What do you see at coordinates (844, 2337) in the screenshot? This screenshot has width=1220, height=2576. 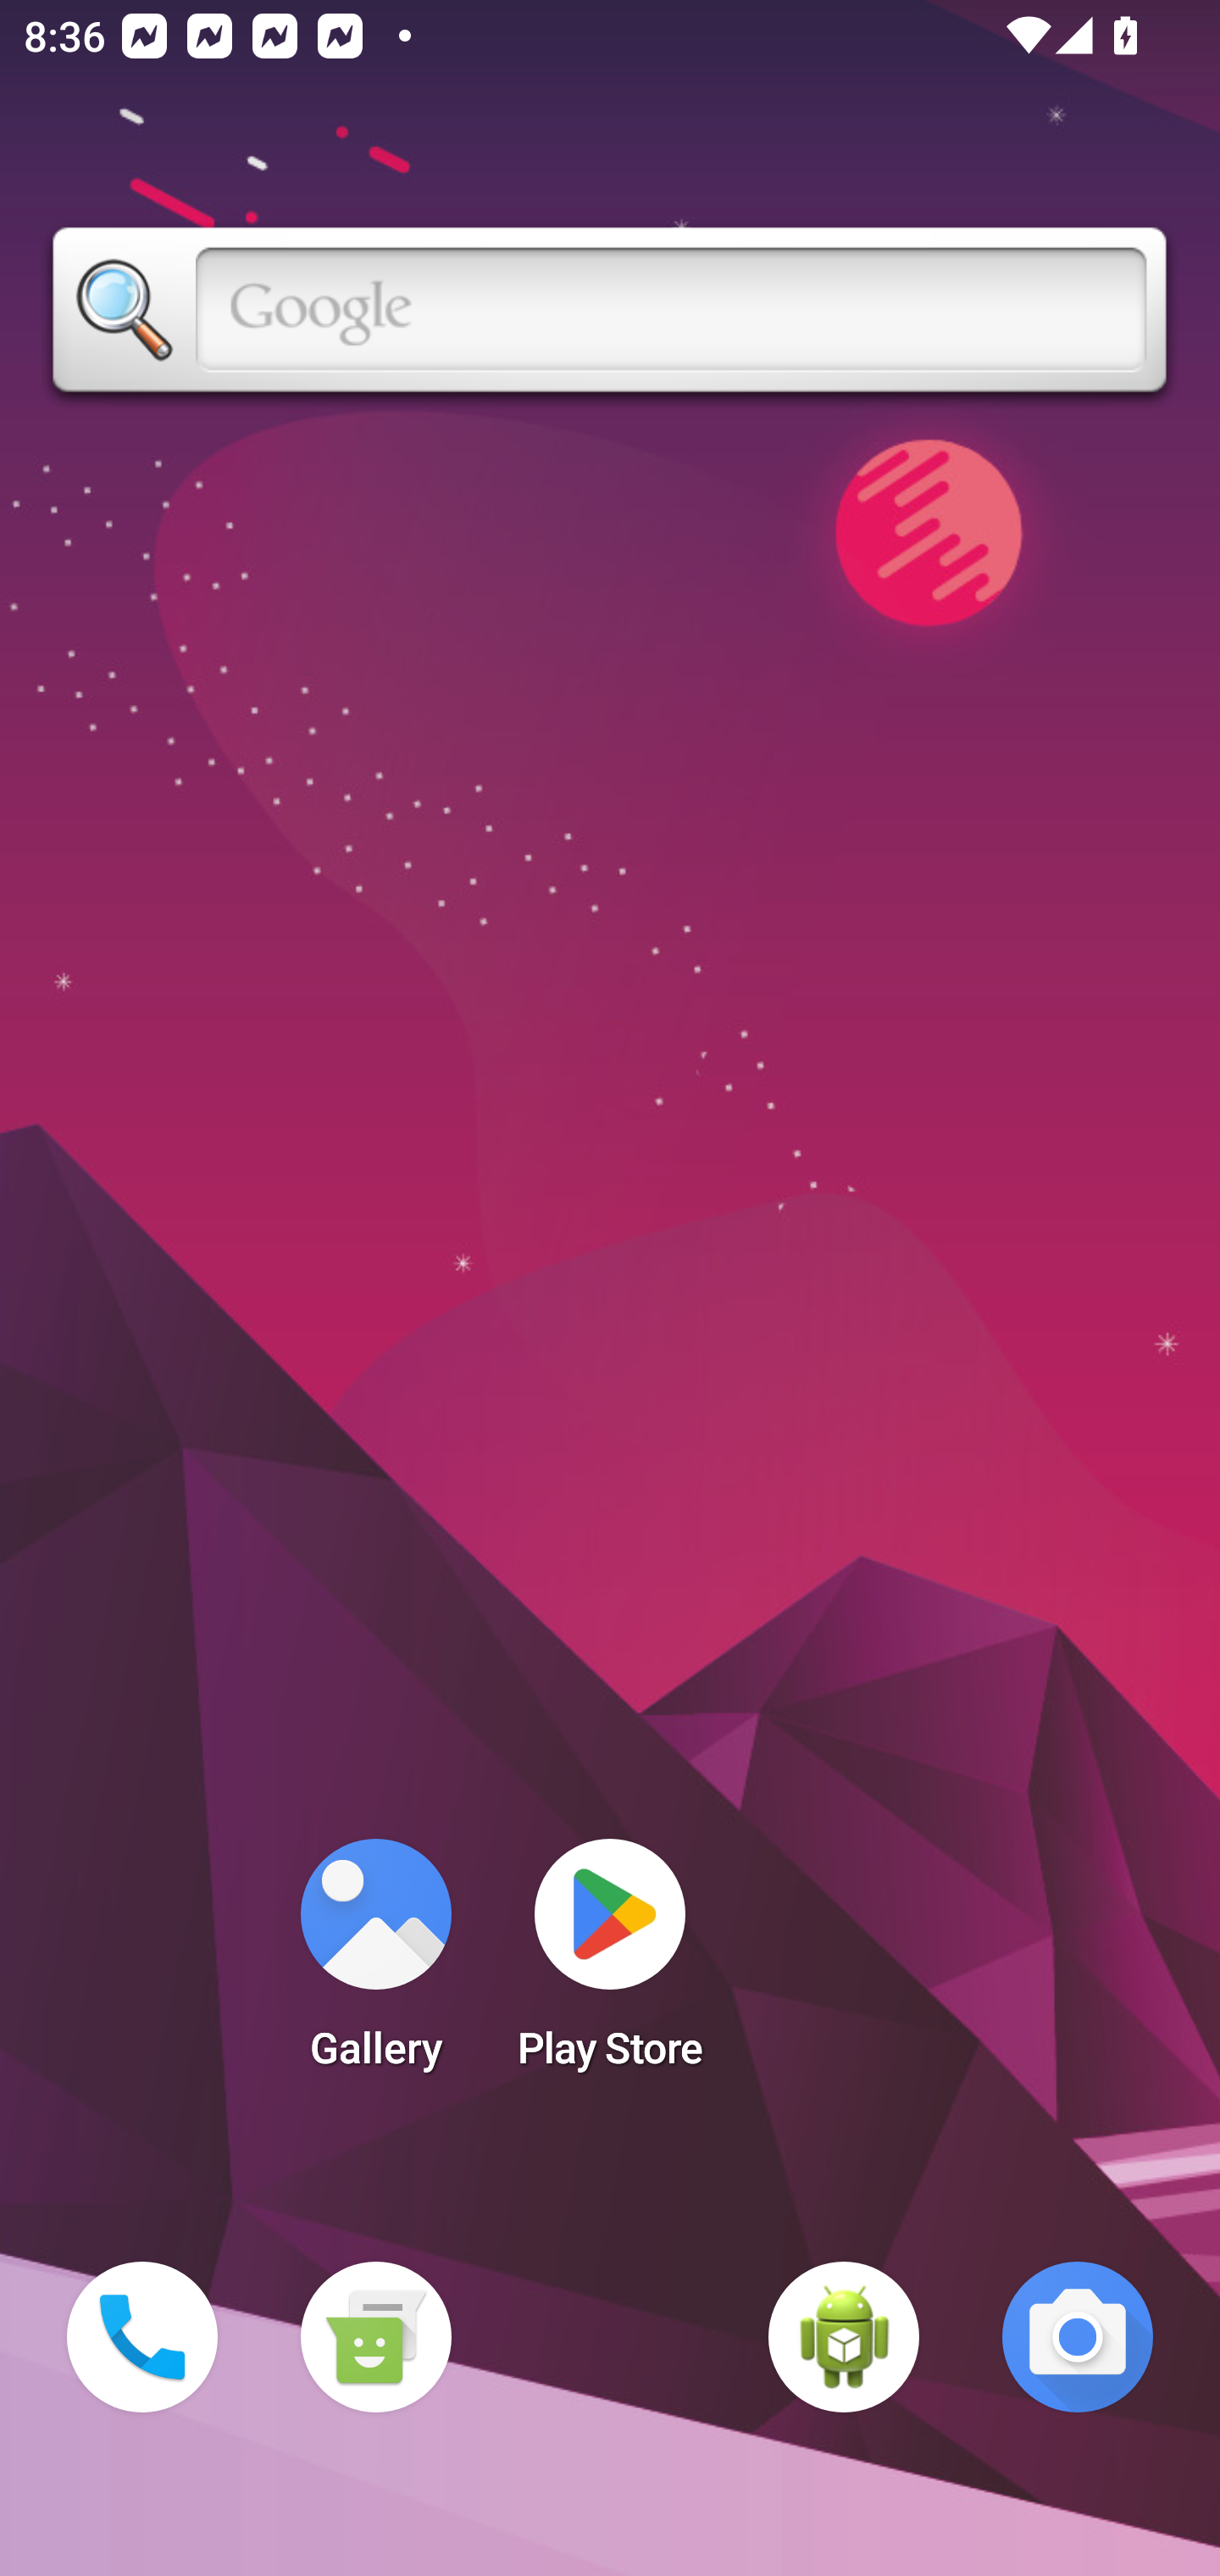 I see `WebView Browser Tester` at bounding box center [844, 2337].